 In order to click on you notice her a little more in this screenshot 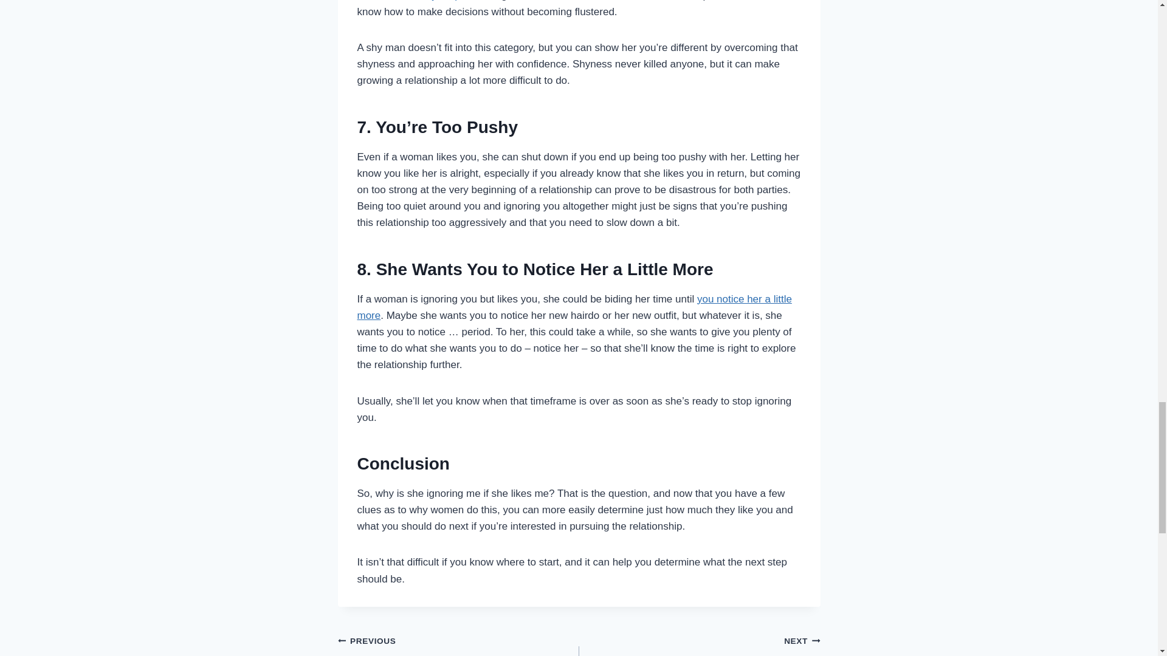, I will do `click(421, 1)`.